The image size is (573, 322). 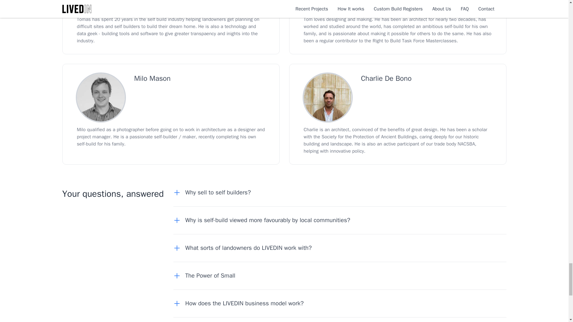 I want to click on The Power of Small, so click(x=207, y=275).